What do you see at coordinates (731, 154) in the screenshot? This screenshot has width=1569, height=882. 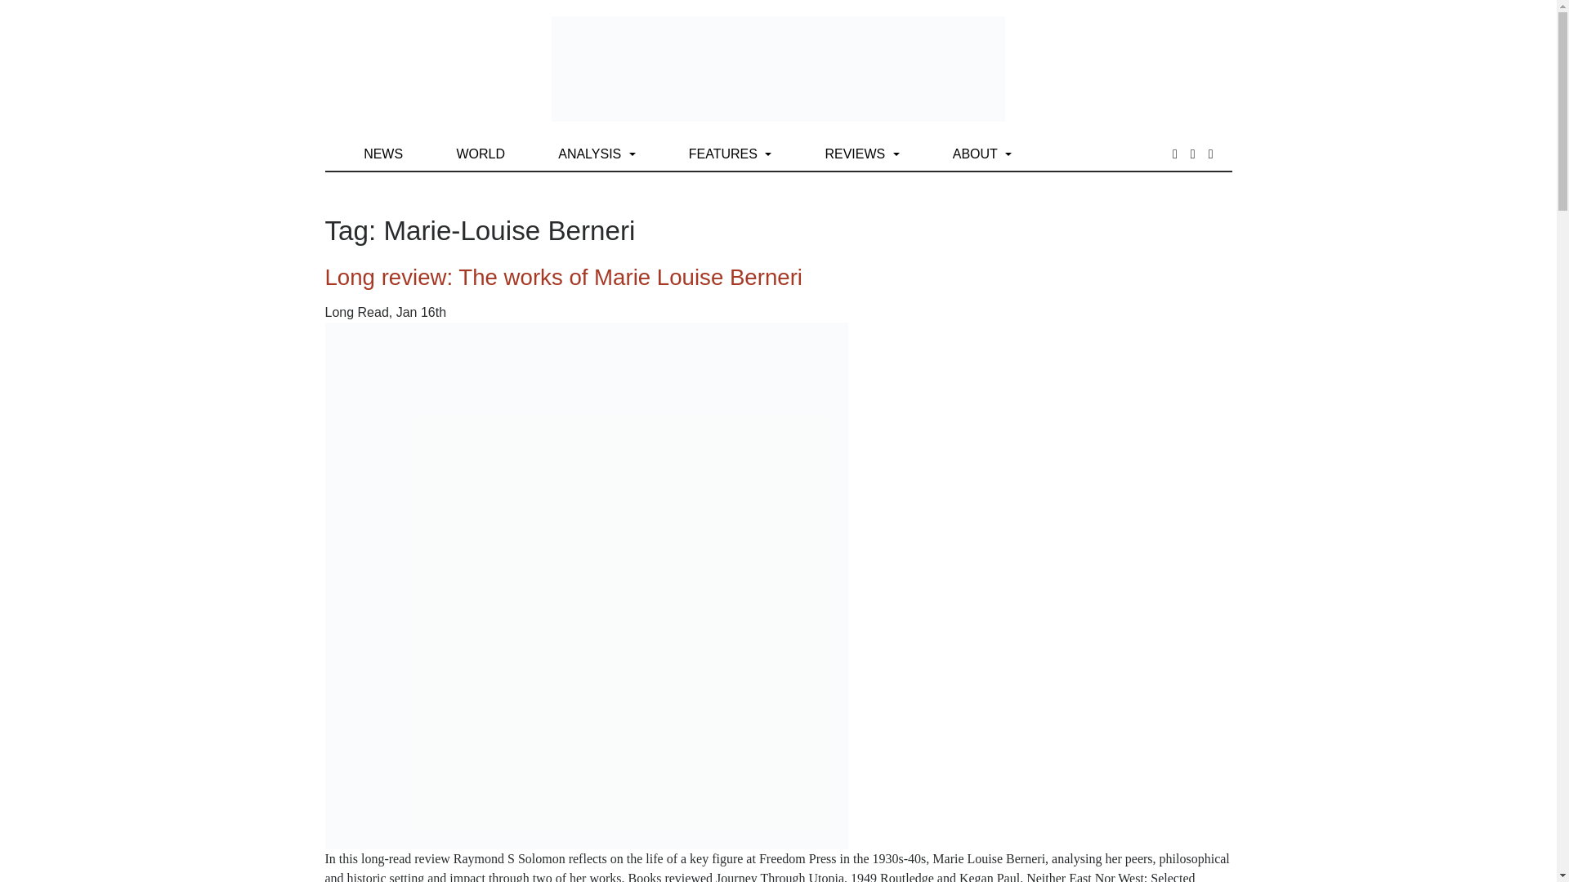 I see `Features` at bounding box center [731, 154].